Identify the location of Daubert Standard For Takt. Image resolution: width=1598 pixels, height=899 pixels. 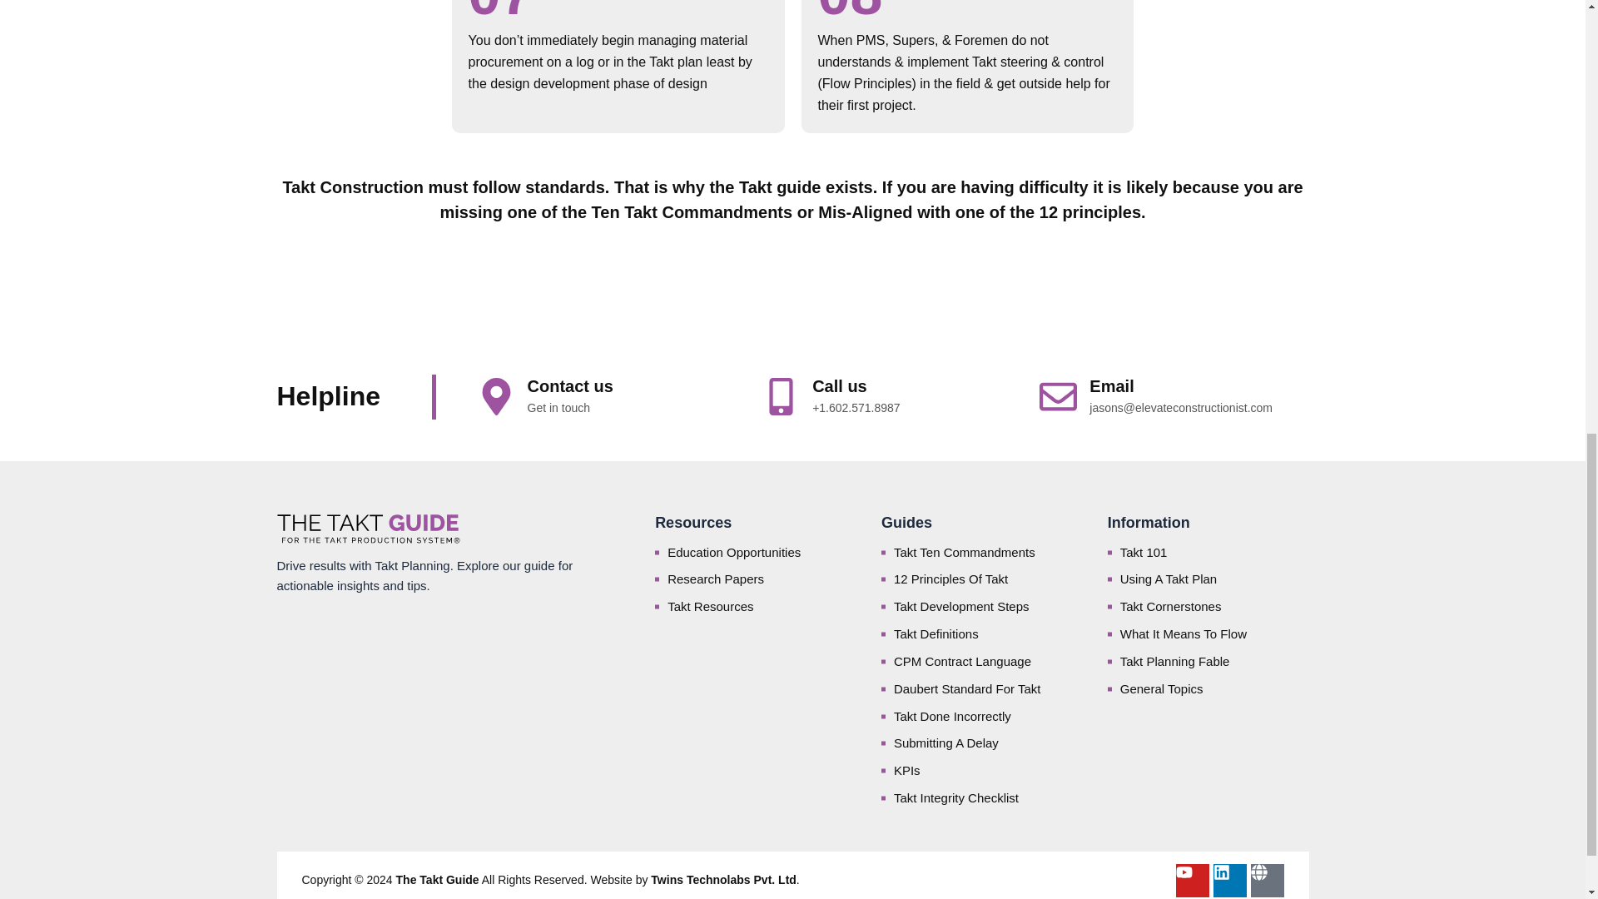
(982, 689).